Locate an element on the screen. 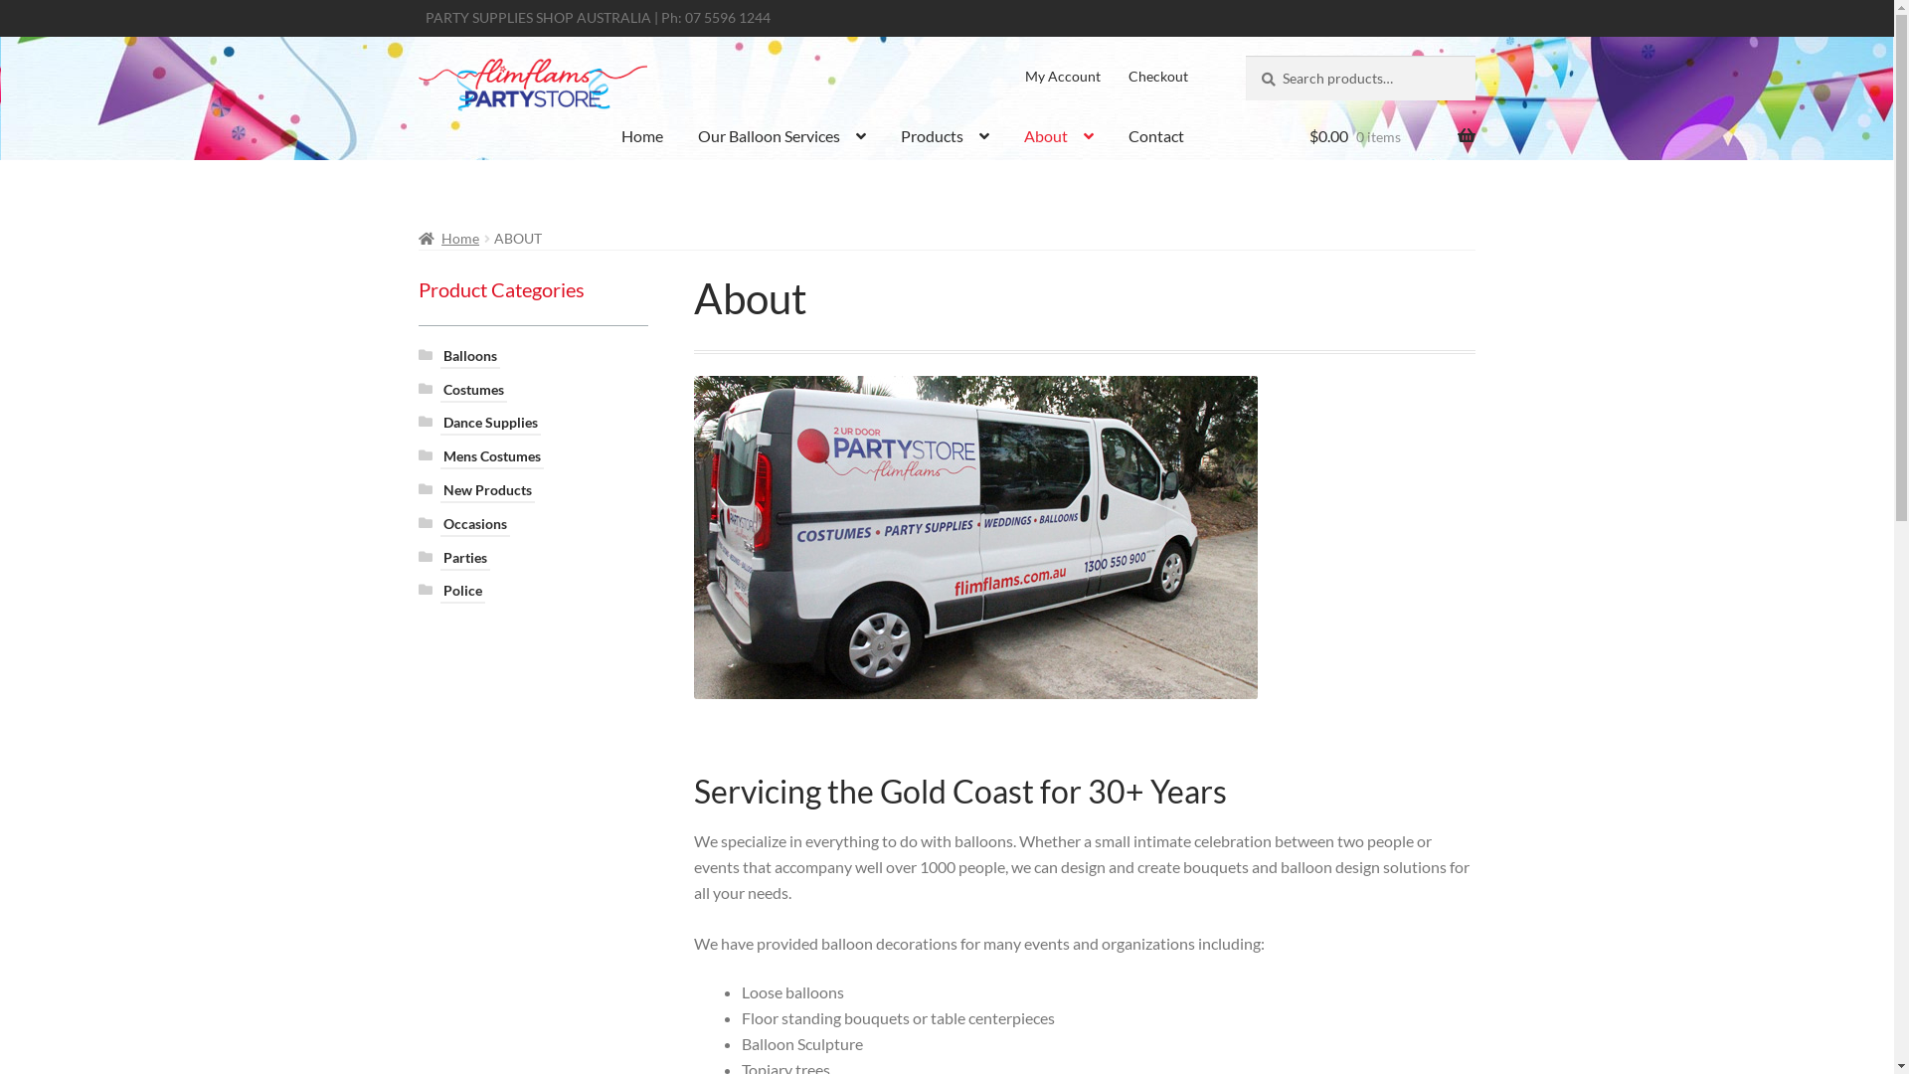 This screenshot has height=1074, width=1909. Dance Supplies is located at coordinates (491, 424).